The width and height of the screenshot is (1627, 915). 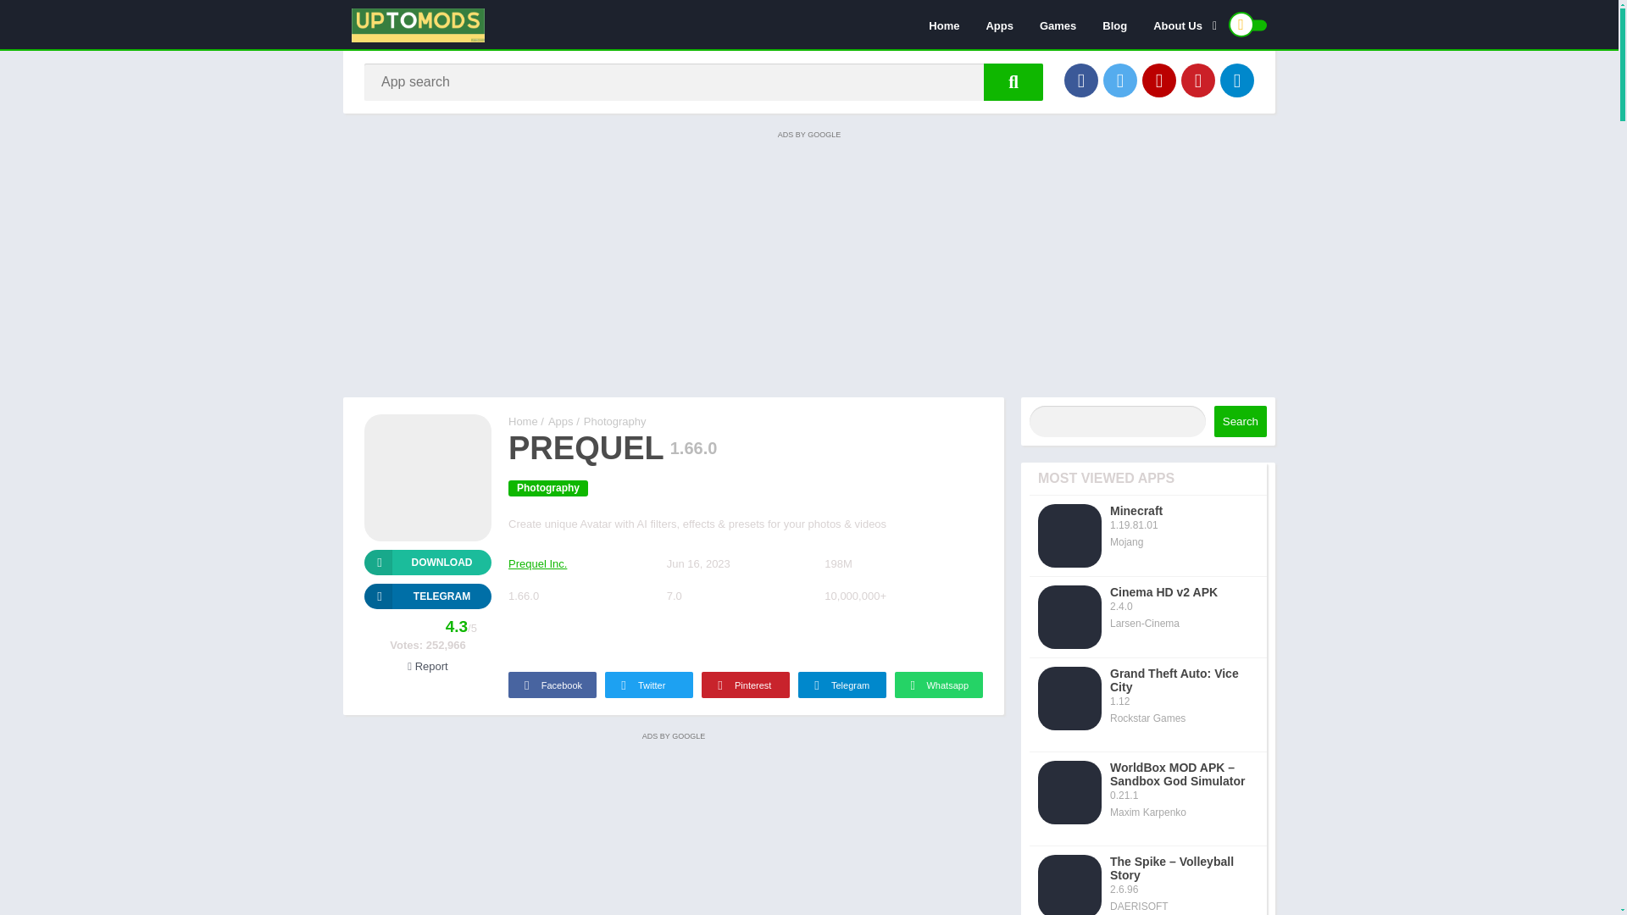 I want to click on Home, so click(x=523, y=422).